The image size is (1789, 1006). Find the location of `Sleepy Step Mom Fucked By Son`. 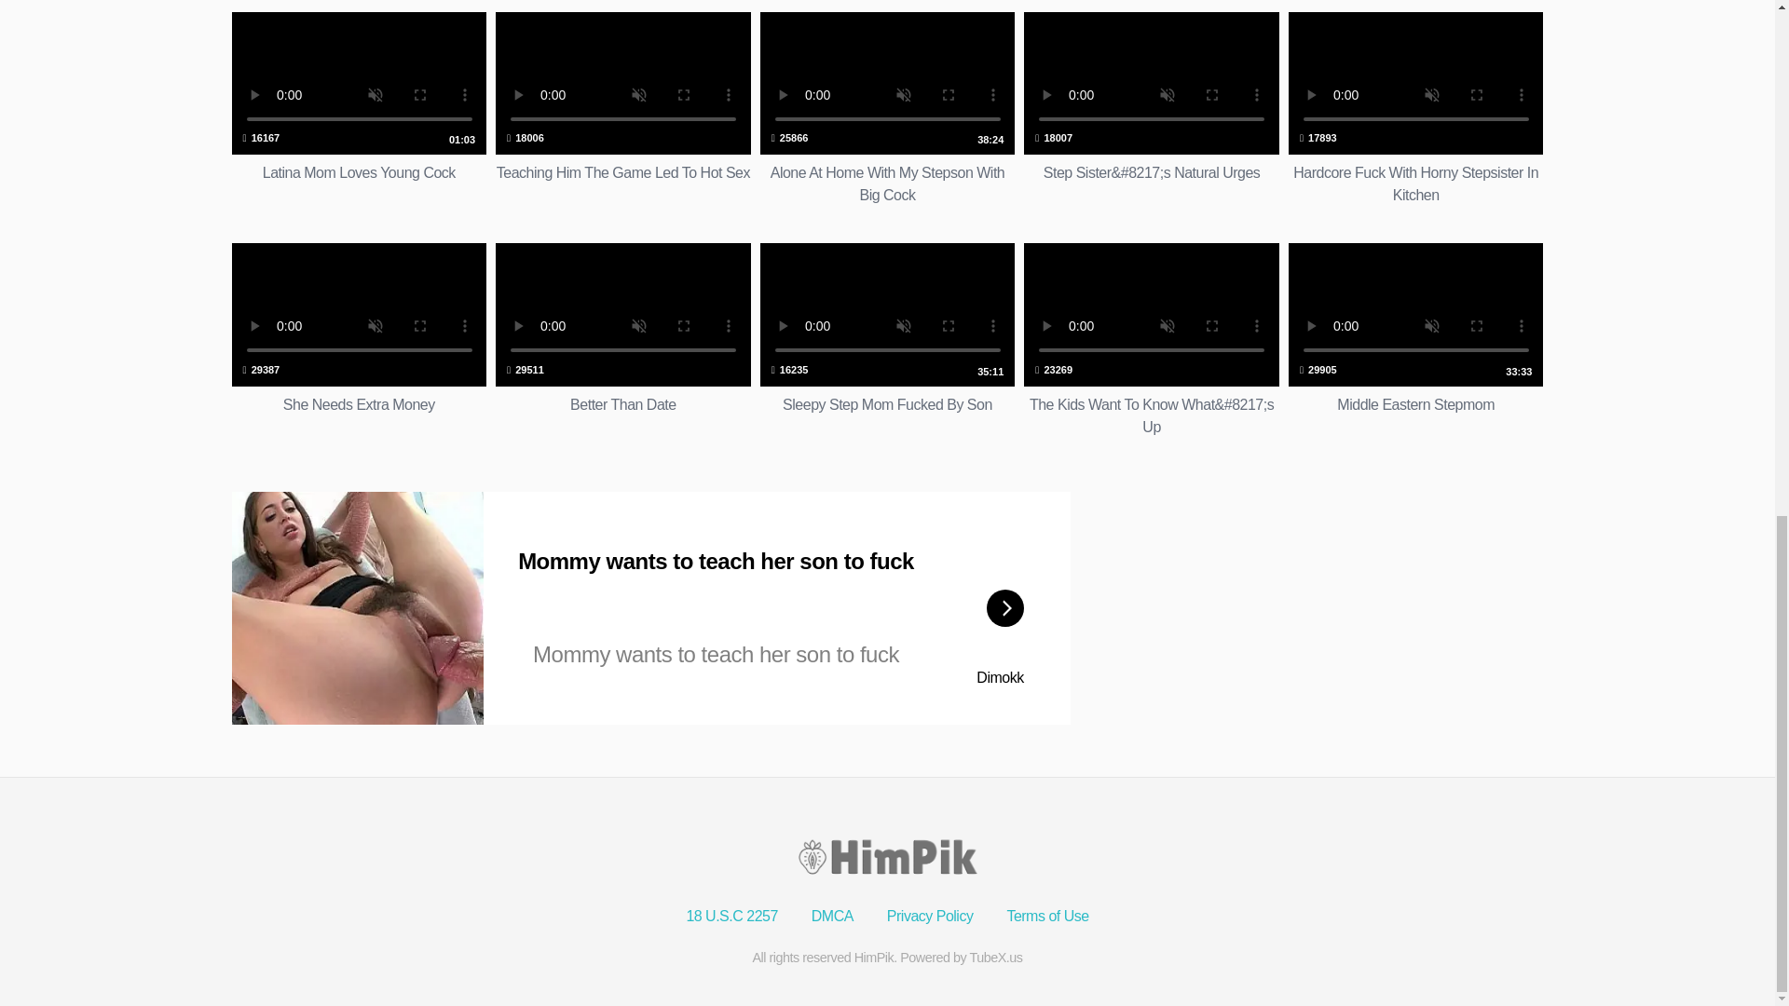

Sleepy Step Mom Fucked By Son is located at coordinates (888, 341).